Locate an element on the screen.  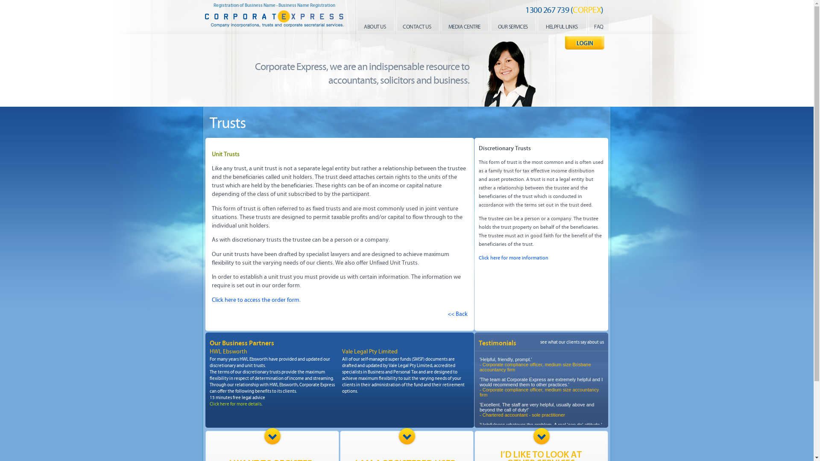
HELPFUL LINKS is located at coordinates (562, 25).